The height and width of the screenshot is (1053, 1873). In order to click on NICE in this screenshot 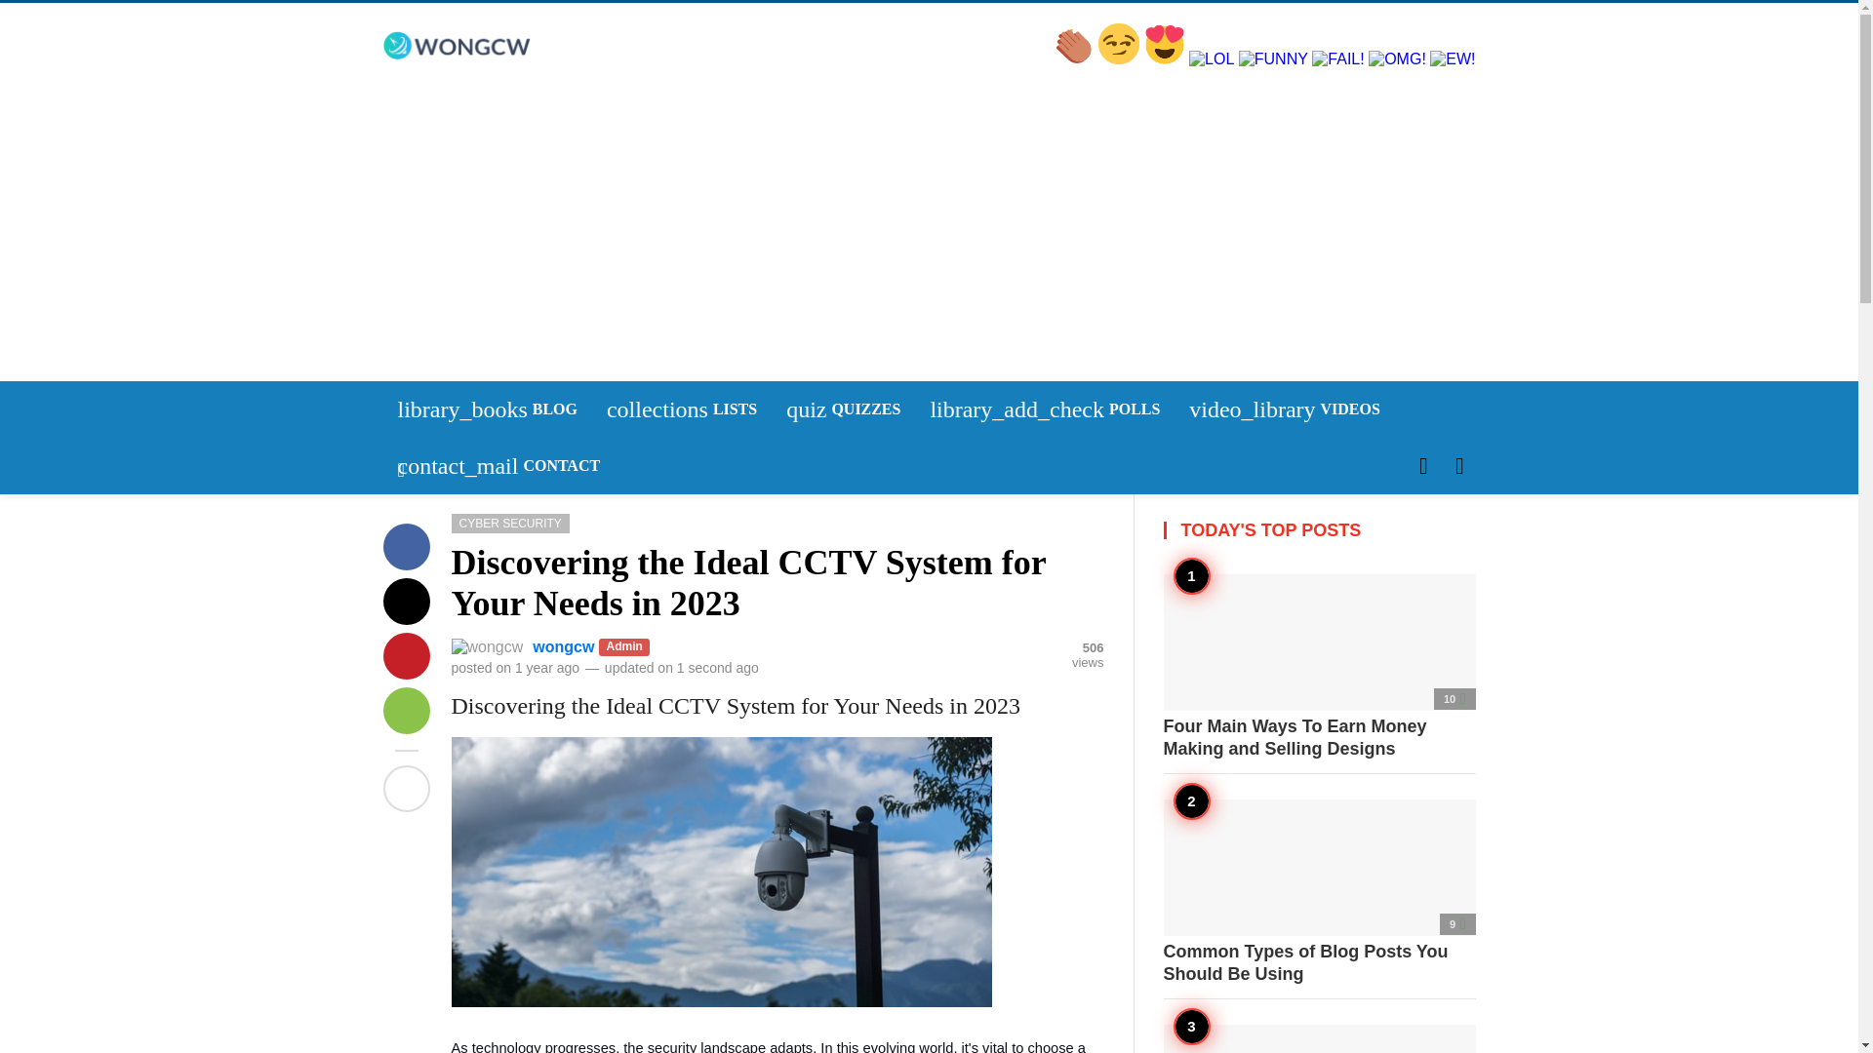, I will do `click(1120, 58)`.